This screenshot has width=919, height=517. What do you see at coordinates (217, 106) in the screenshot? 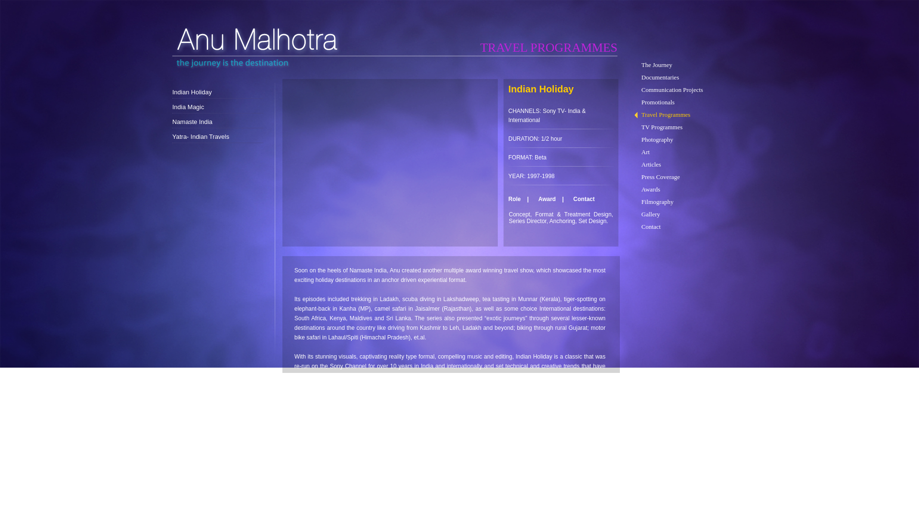
I see `India Magic` at bounding box center [217, 106].